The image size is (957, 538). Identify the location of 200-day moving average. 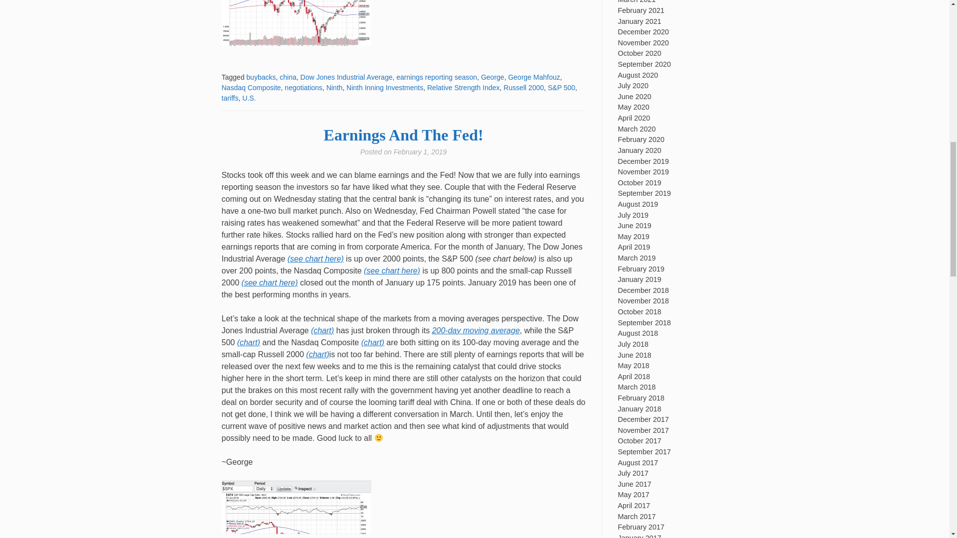
(476, 330).